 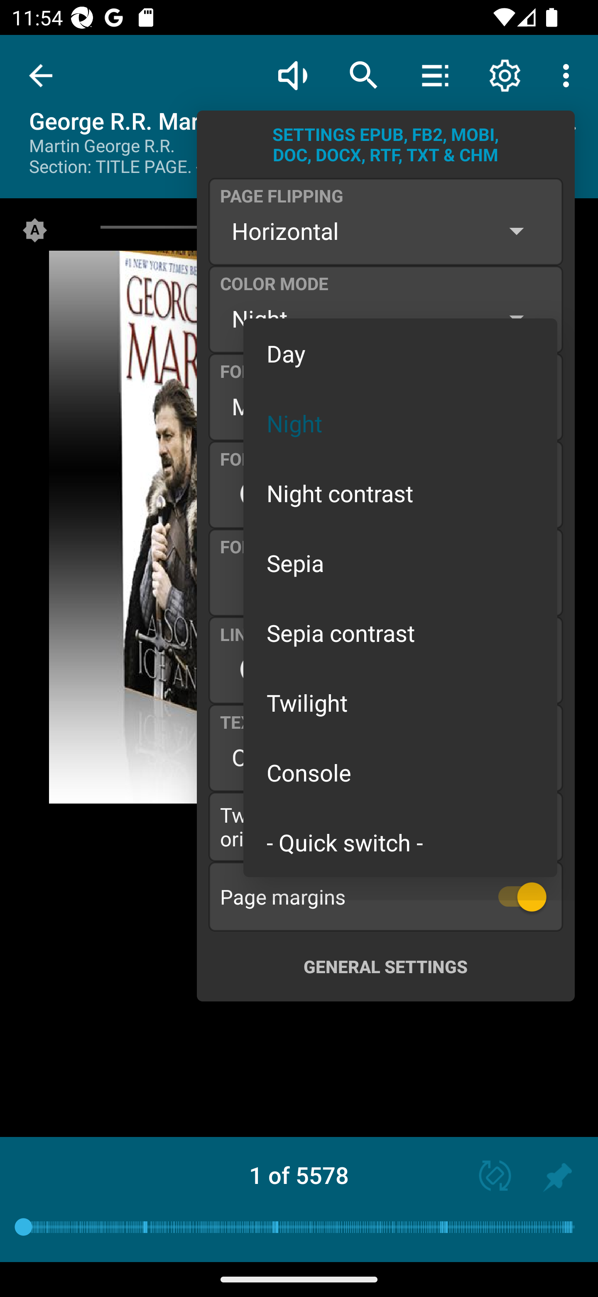 What do you see at coordinates (400, 633) in the screenshot?
I see `Sepia contrast` at bounding box center [400, 633].